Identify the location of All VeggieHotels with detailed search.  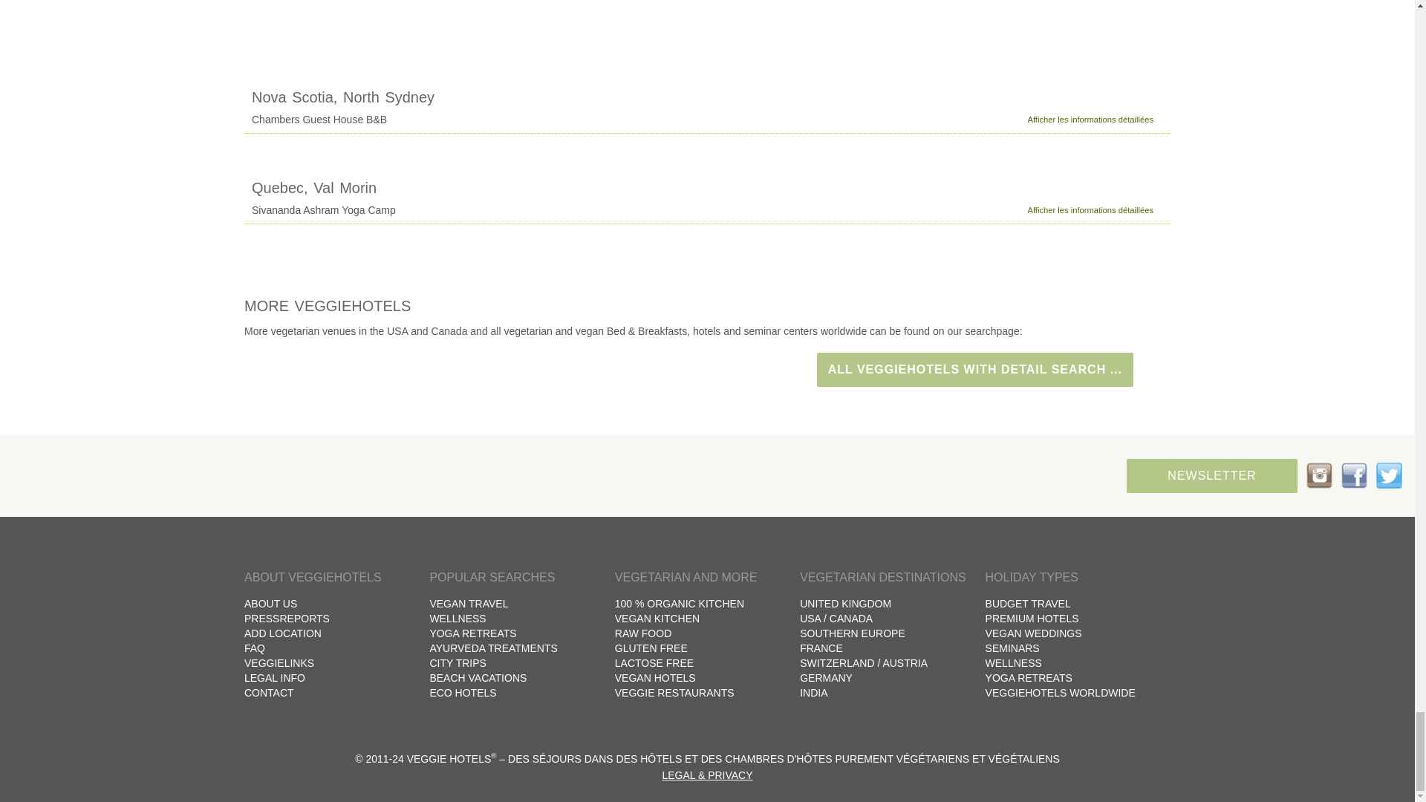
(975, 370).